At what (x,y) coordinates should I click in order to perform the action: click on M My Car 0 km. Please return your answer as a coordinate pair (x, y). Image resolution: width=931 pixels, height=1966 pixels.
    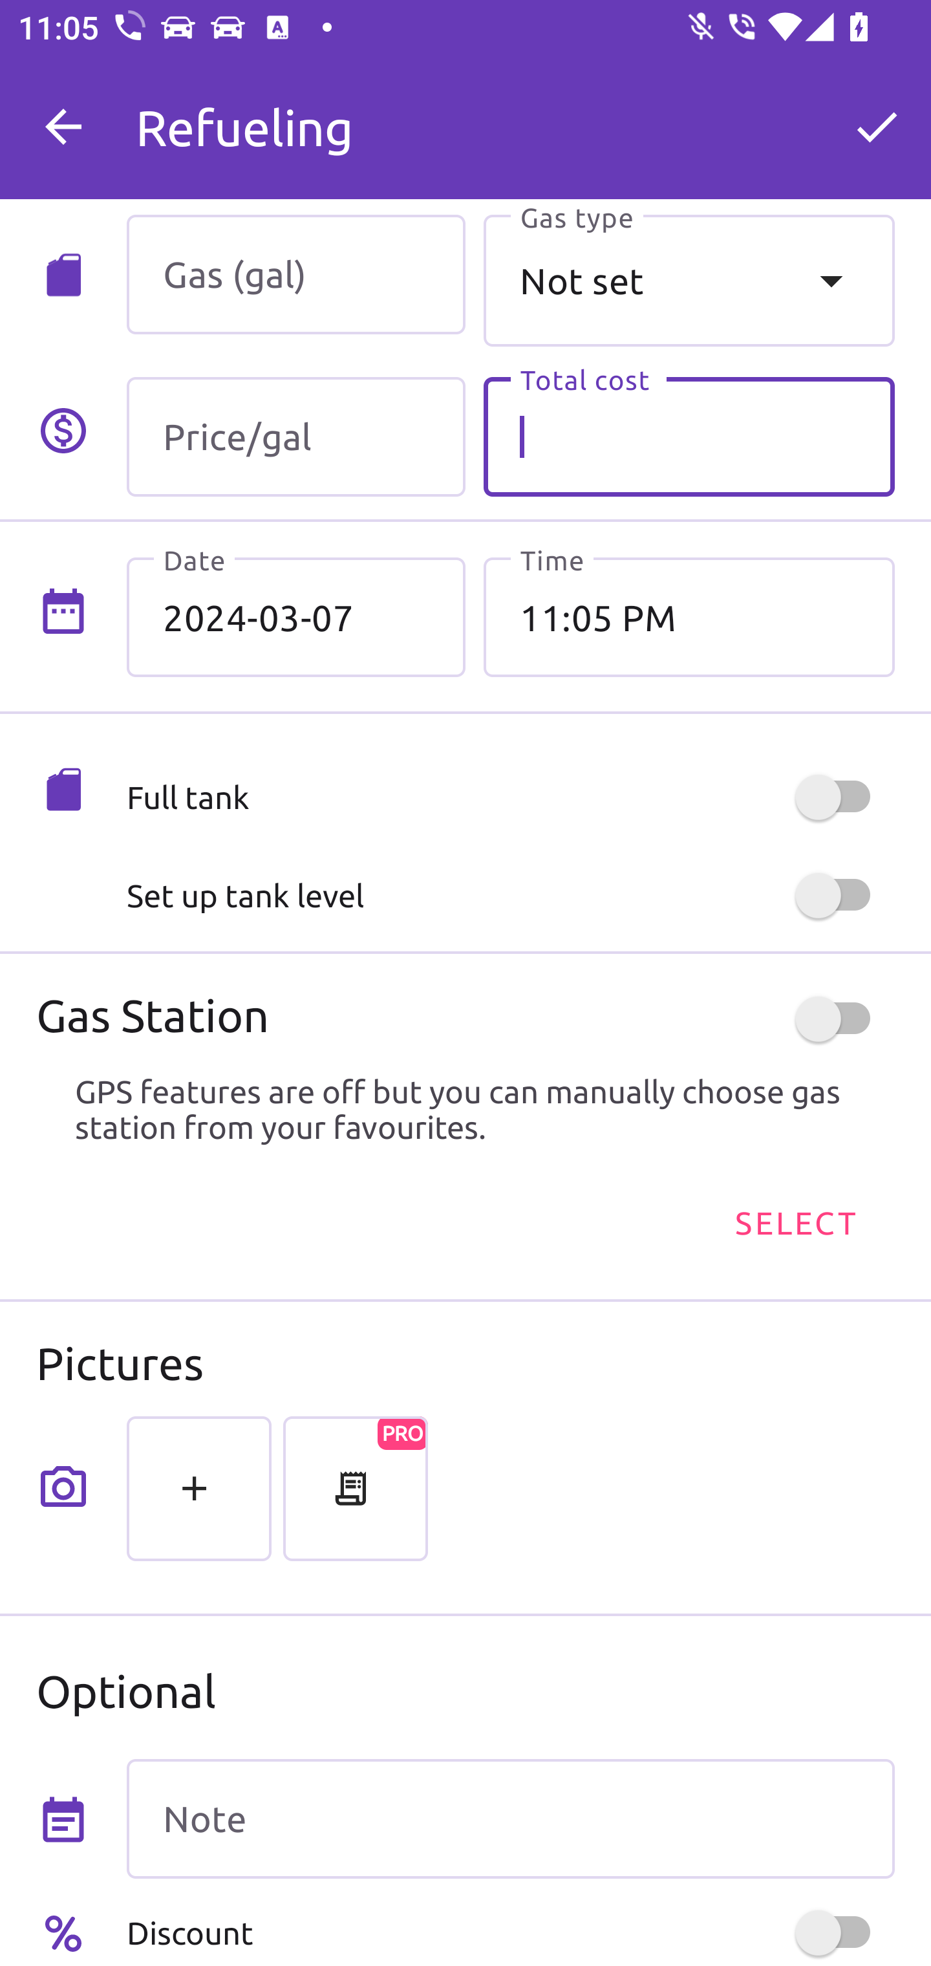
    Looking at the image, I should click on (510, 116).